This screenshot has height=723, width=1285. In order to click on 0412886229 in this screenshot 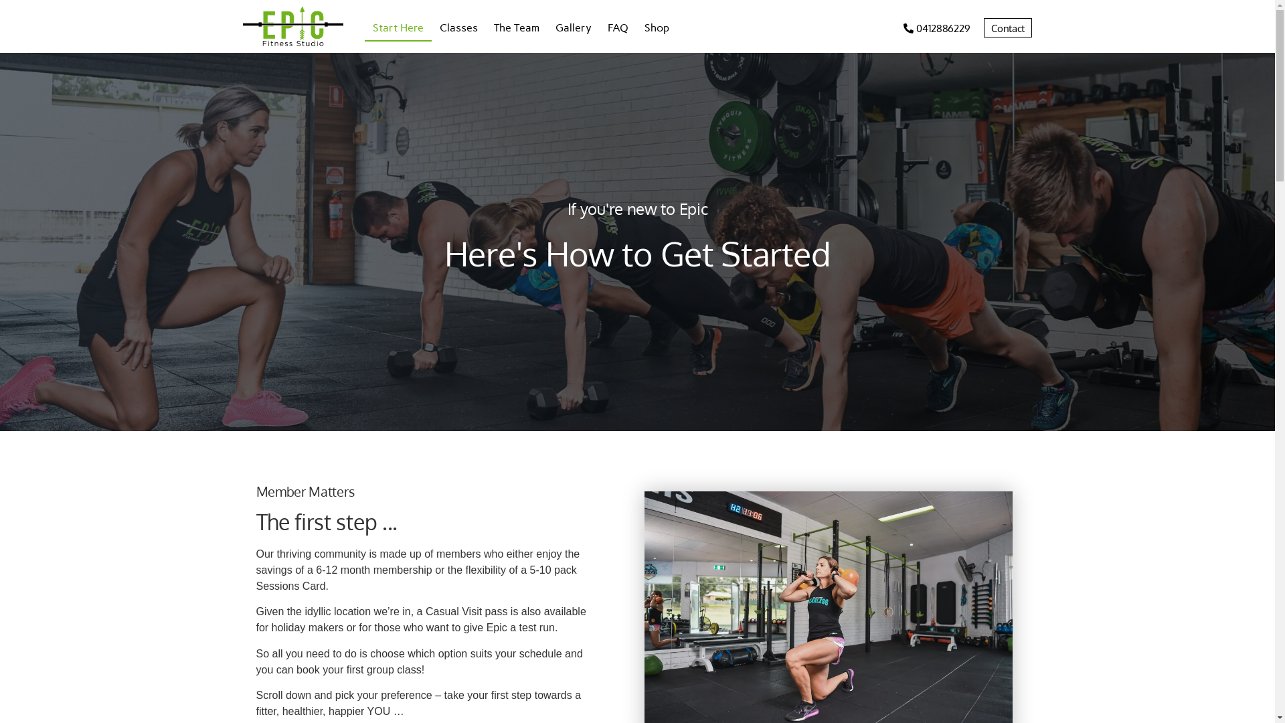, I will do `click(937, 28)`.